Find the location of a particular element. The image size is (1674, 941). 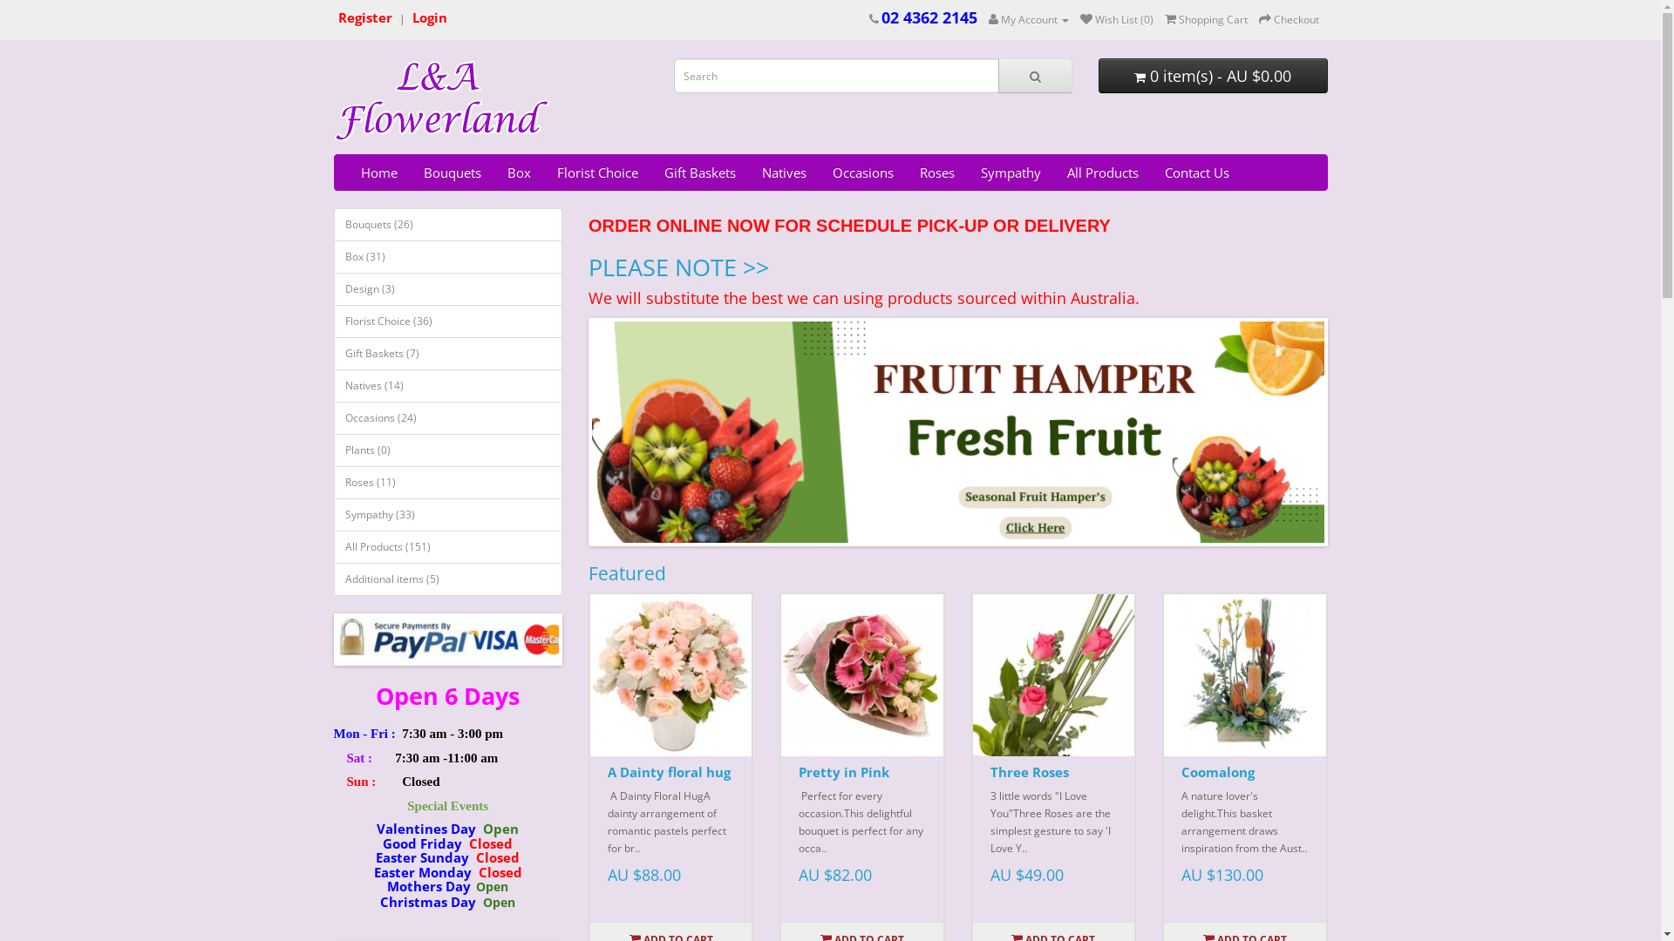

Home is located at coordinates (378, 173).